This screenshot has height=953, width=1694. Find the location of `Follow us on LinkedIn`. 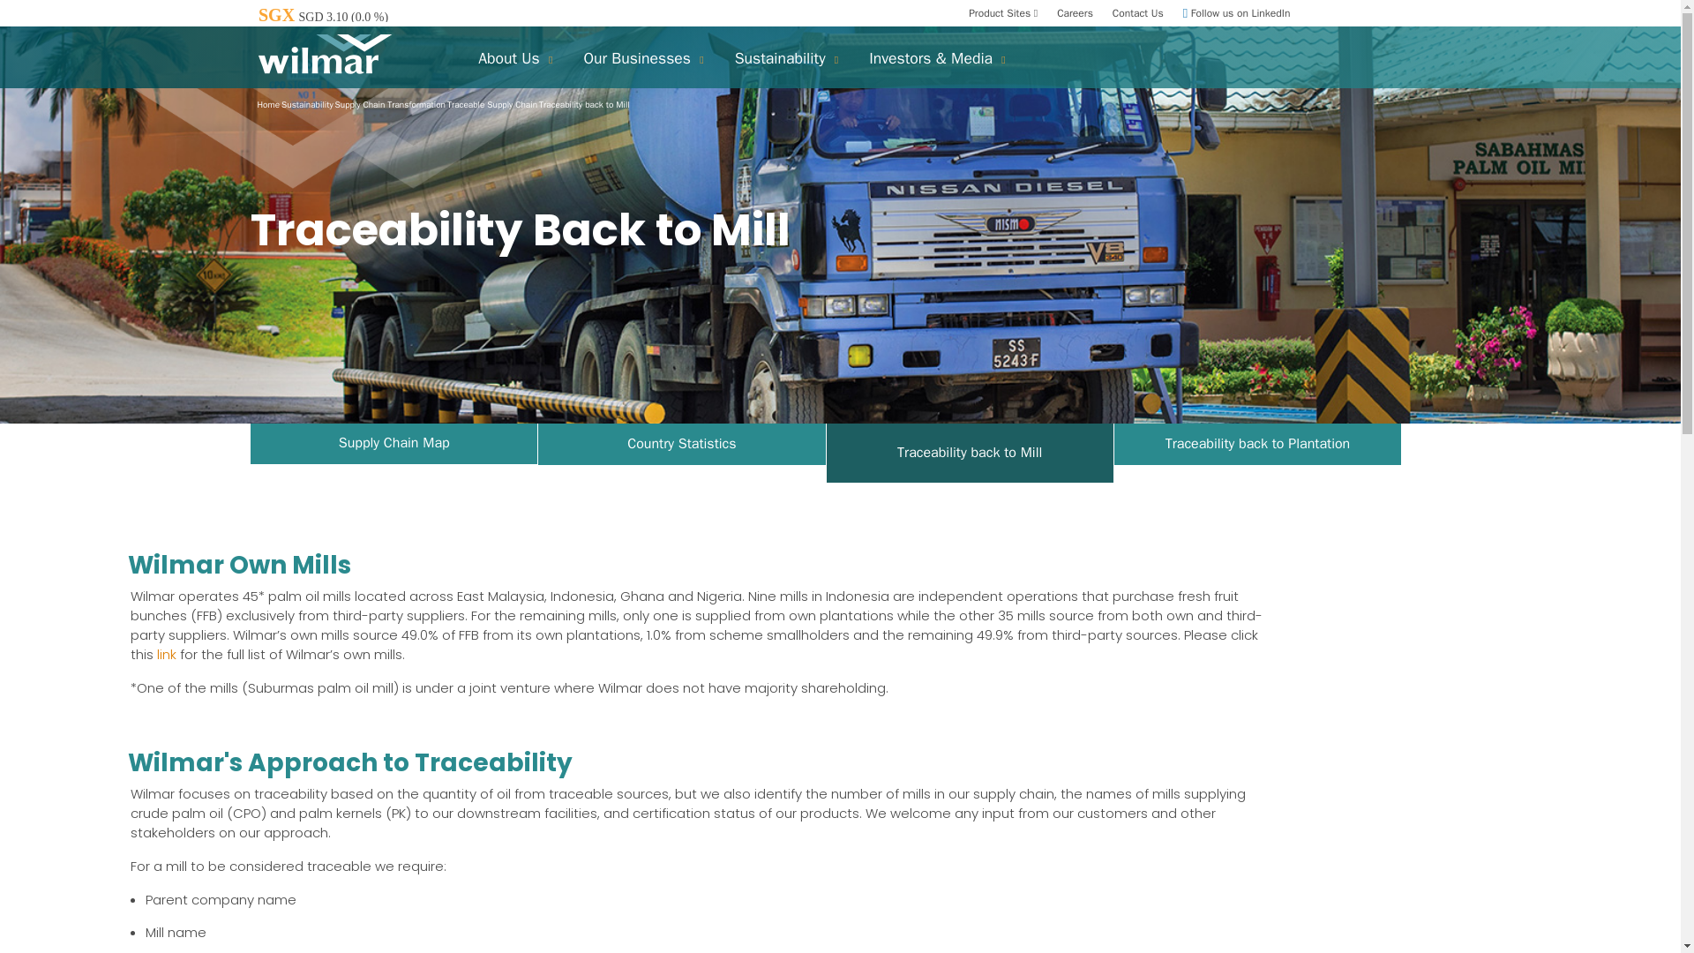

Follow us on LinkedIn is located at coordinates (1237, 12).